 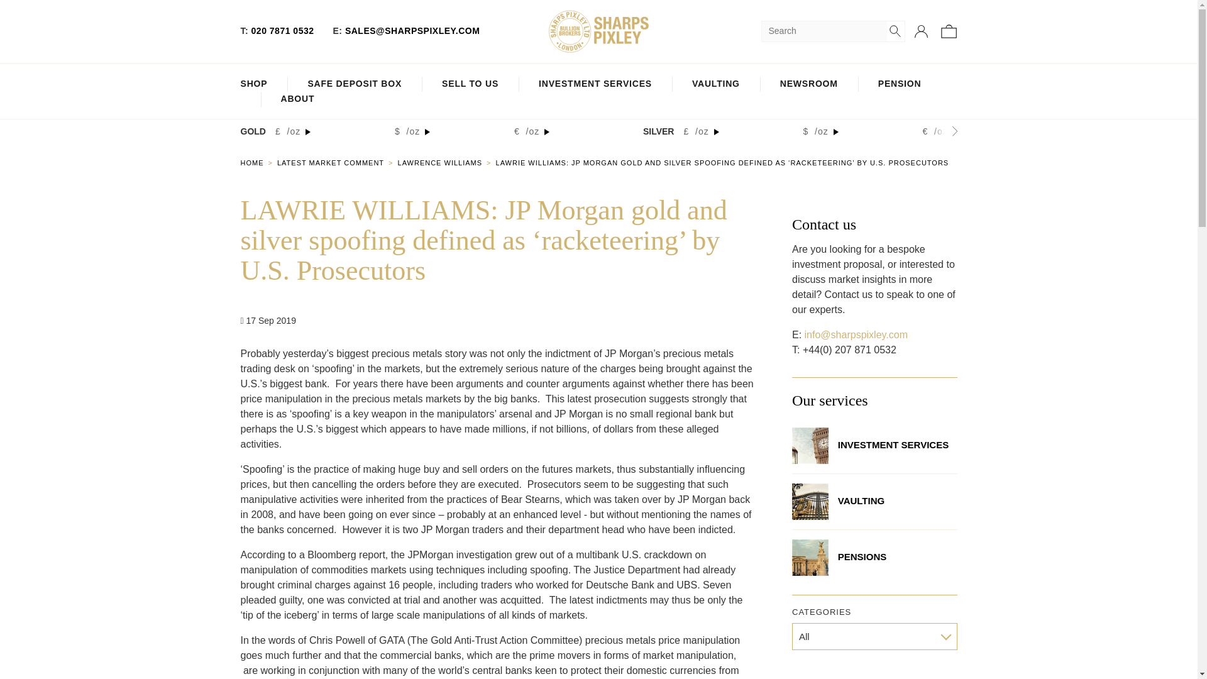 What do you see at coordinates (355, 84) in the screenshot?
I see `Safe Deposit Boxes in London` at bounding box center [355, 84].